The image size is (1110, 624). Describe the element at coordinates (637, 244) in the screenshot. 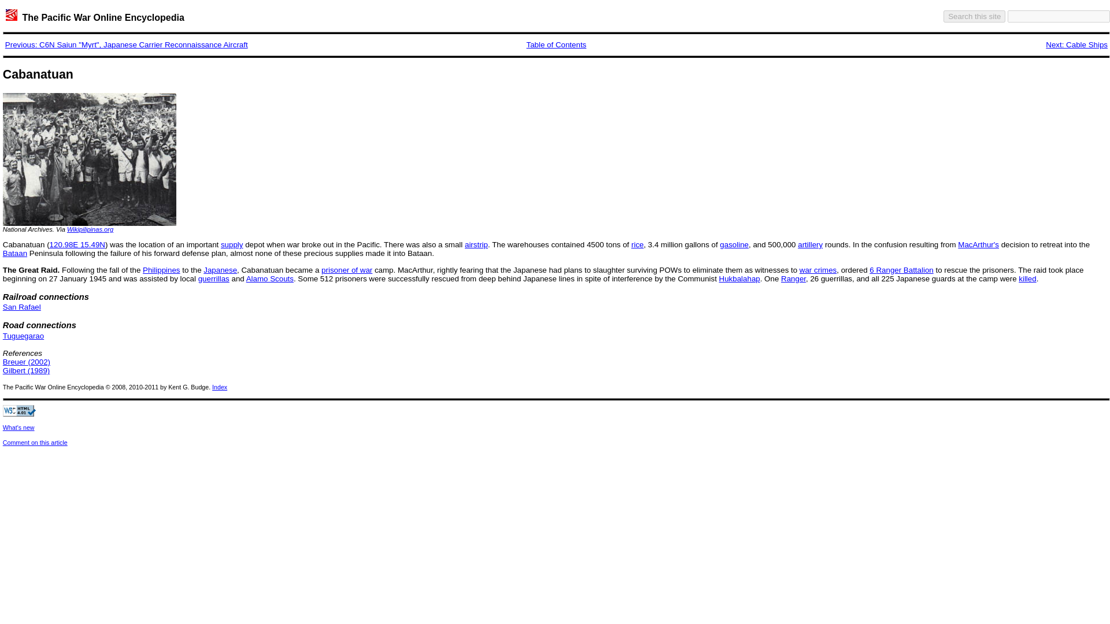

I see `rice` at that location.